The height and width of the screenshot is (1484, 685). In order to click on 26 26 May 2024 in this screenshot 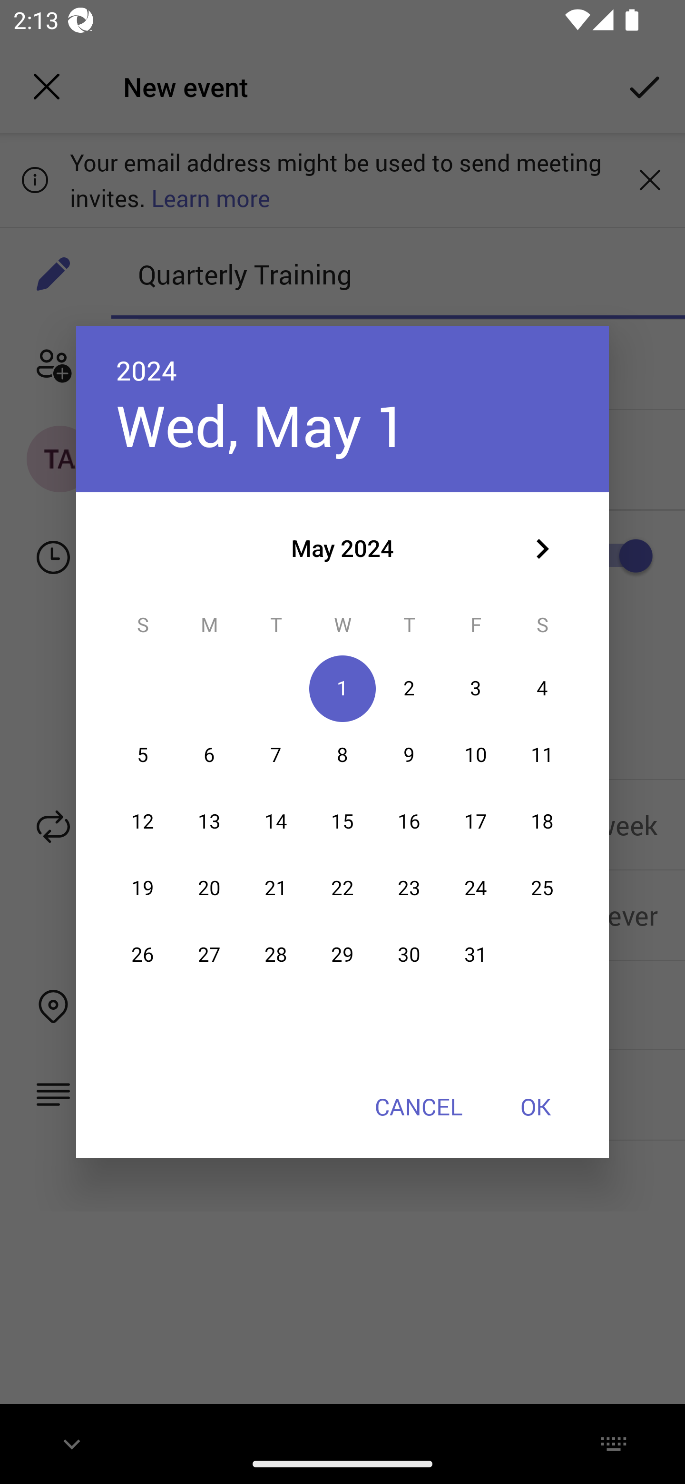, I will do `click(143, 955)`.